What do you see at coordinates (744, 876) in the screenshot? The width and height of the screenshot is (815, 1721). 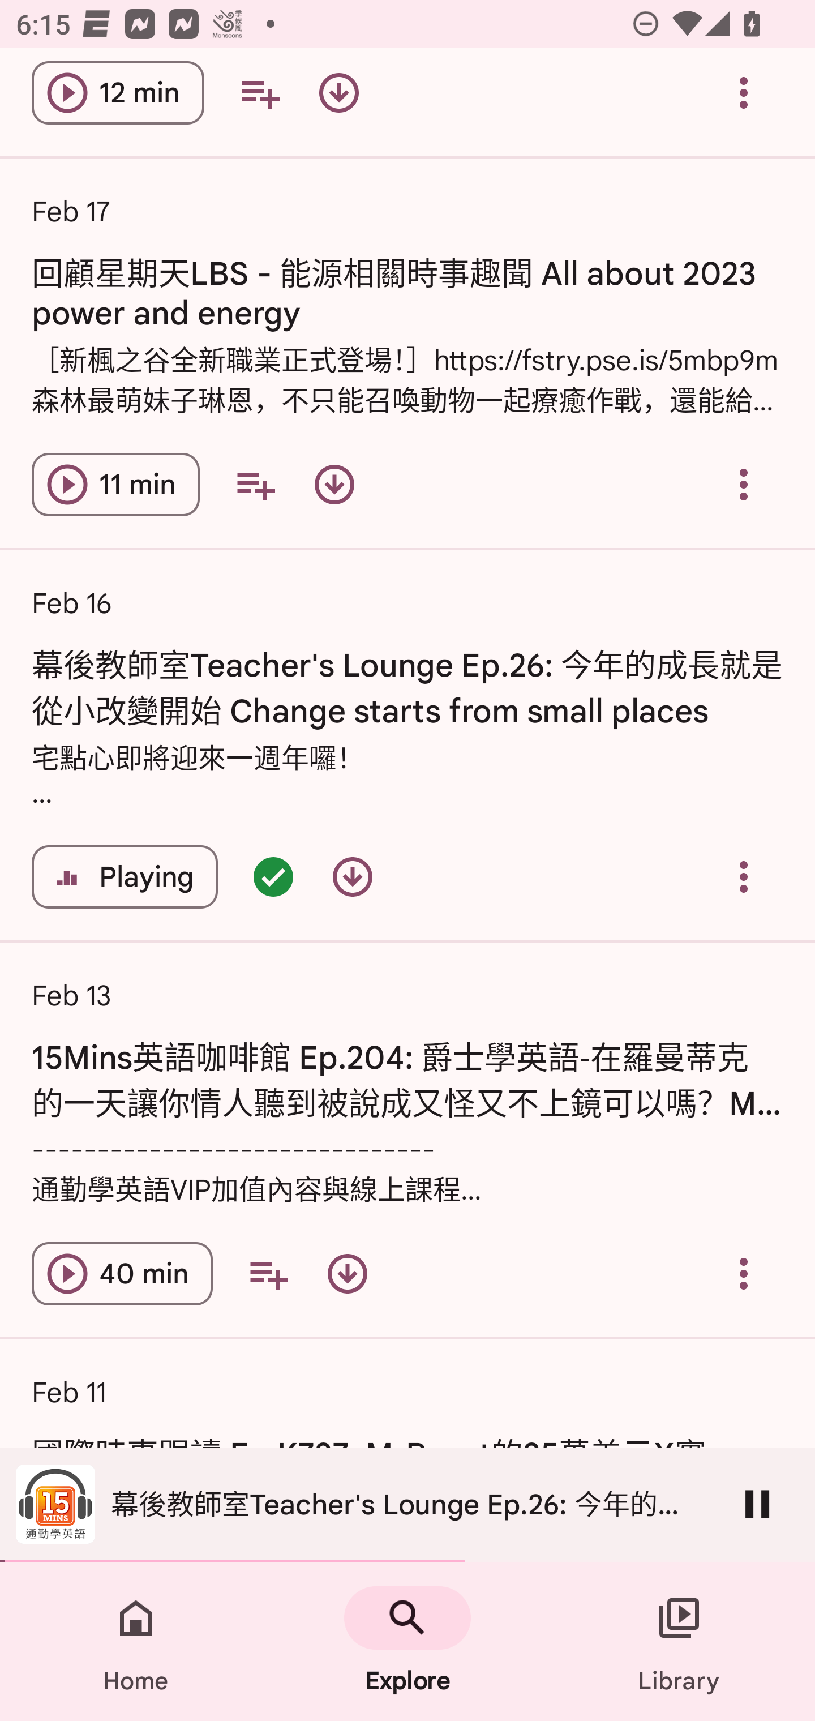 I see `Overflow menu` at bounding box center [744, 876].